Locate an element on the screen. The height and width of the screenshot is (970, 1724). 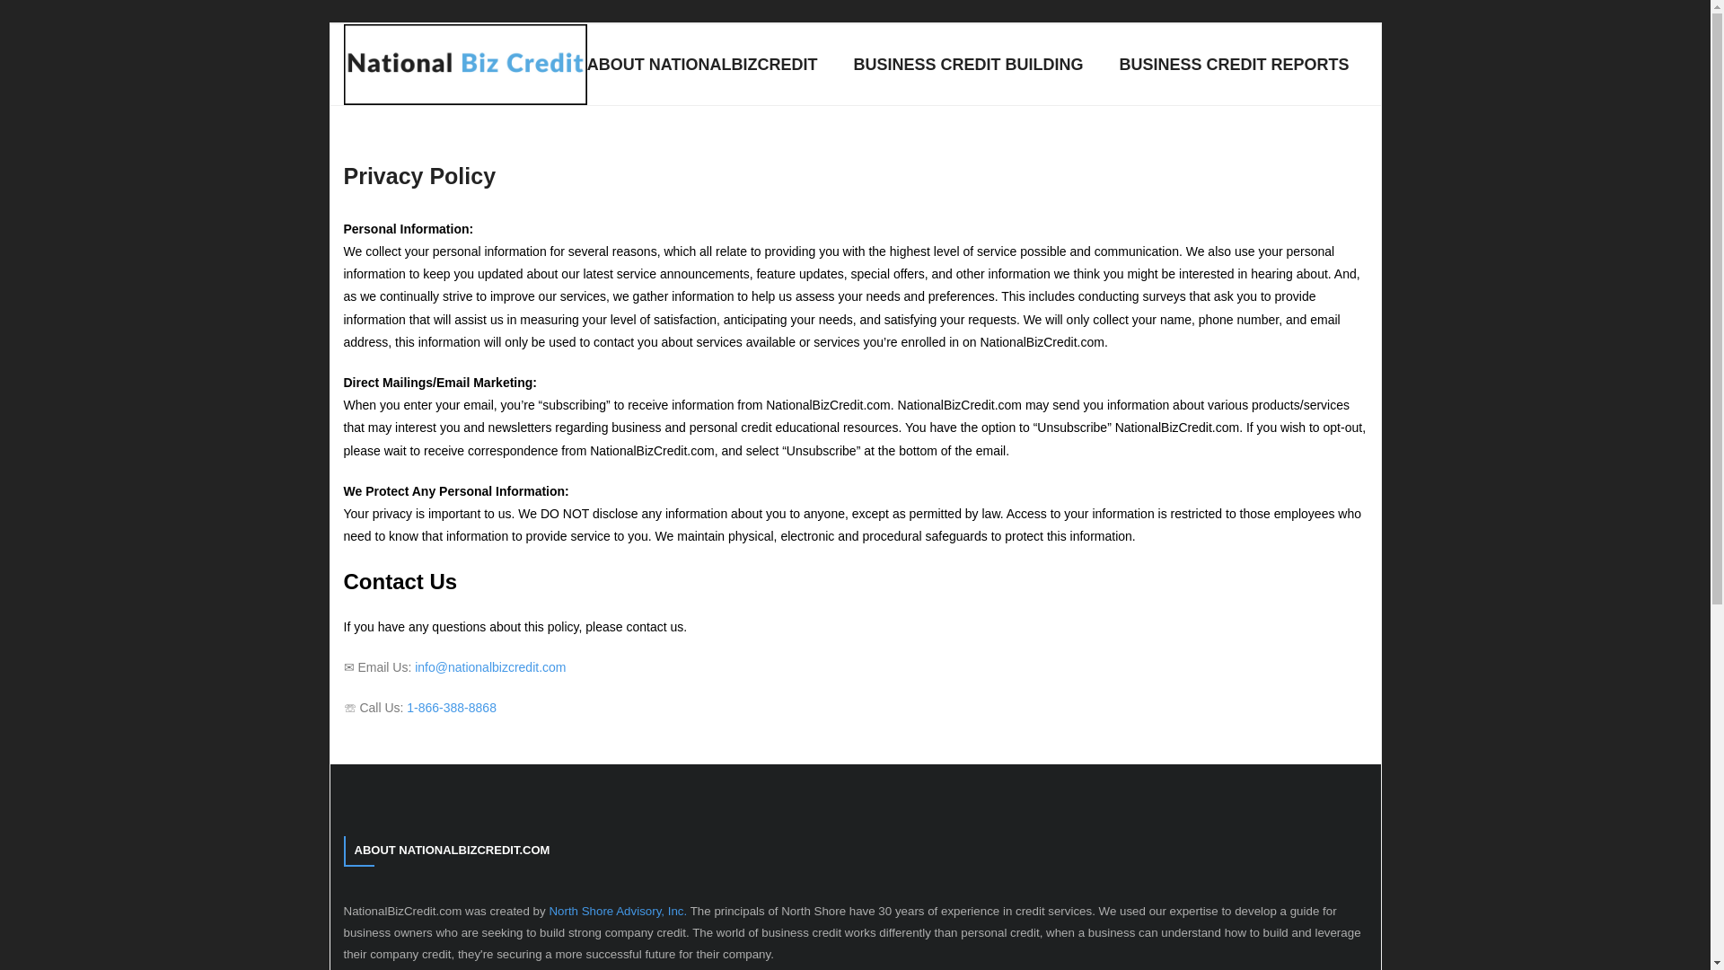
BUSINESS CREDIT BUILDING is located at coordinates (968, 65).